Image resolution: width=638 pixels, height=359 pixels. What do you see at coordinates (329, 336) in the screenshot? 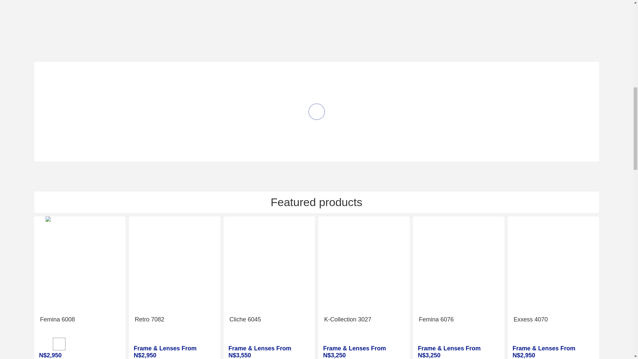
I see `196826` at bounding box center [329, 336].